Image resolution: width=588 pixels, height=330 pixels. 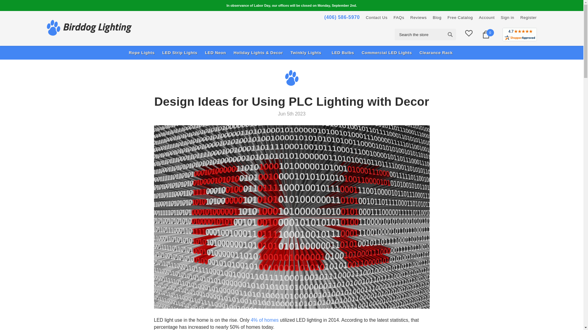 I want to click on Sign in, so click(x=507, y=17).